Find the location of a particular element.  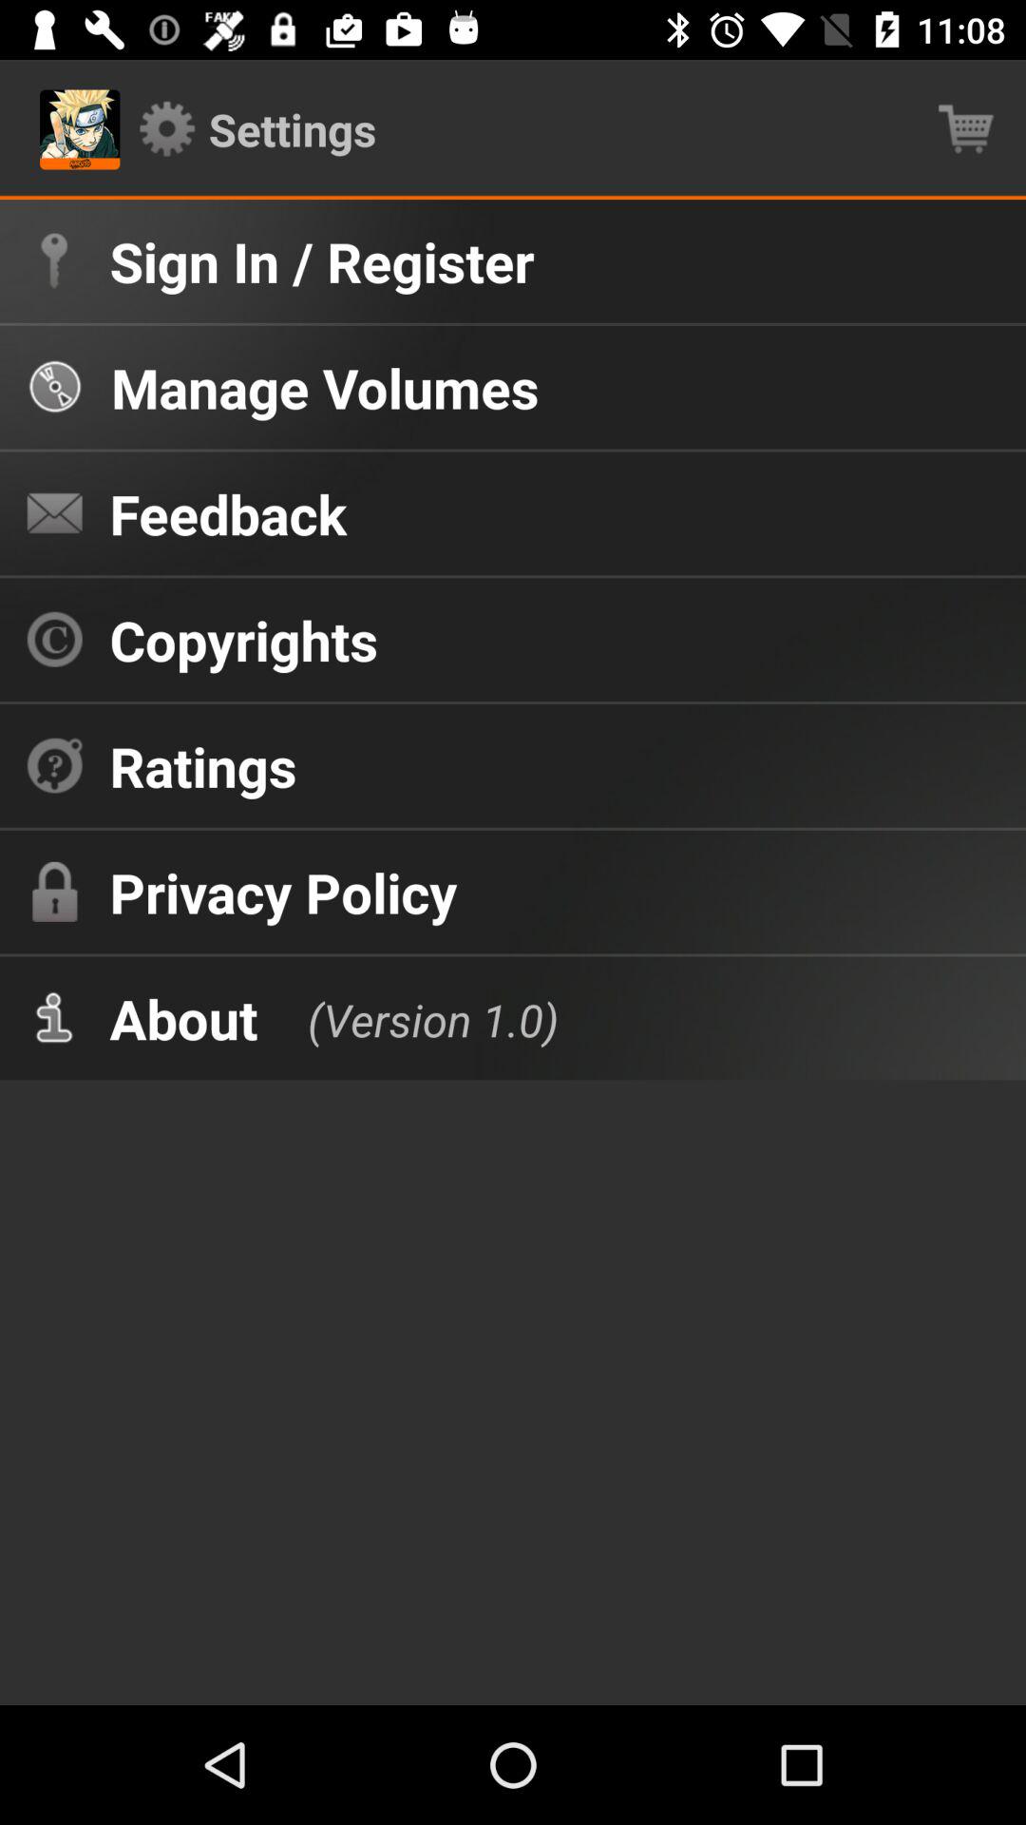

turn on (version 1.0)  item is located at coordinates (414, 1017).